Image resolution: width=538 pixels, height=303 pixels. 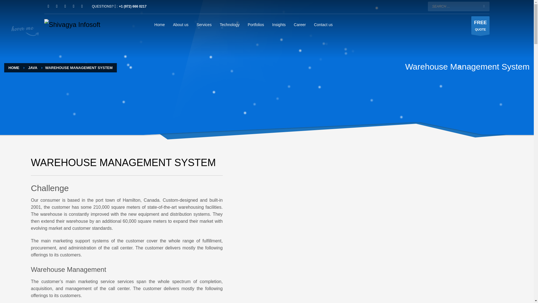 What do you see at coordinates (484, 6) in the screenshot?
I see `go` at bounding box center [484, 6].